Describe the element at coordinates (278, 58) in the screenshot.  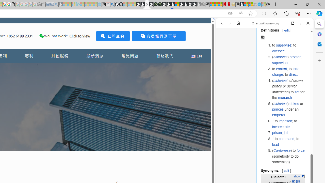
I see `Search Filter, Search Tools` at that location.